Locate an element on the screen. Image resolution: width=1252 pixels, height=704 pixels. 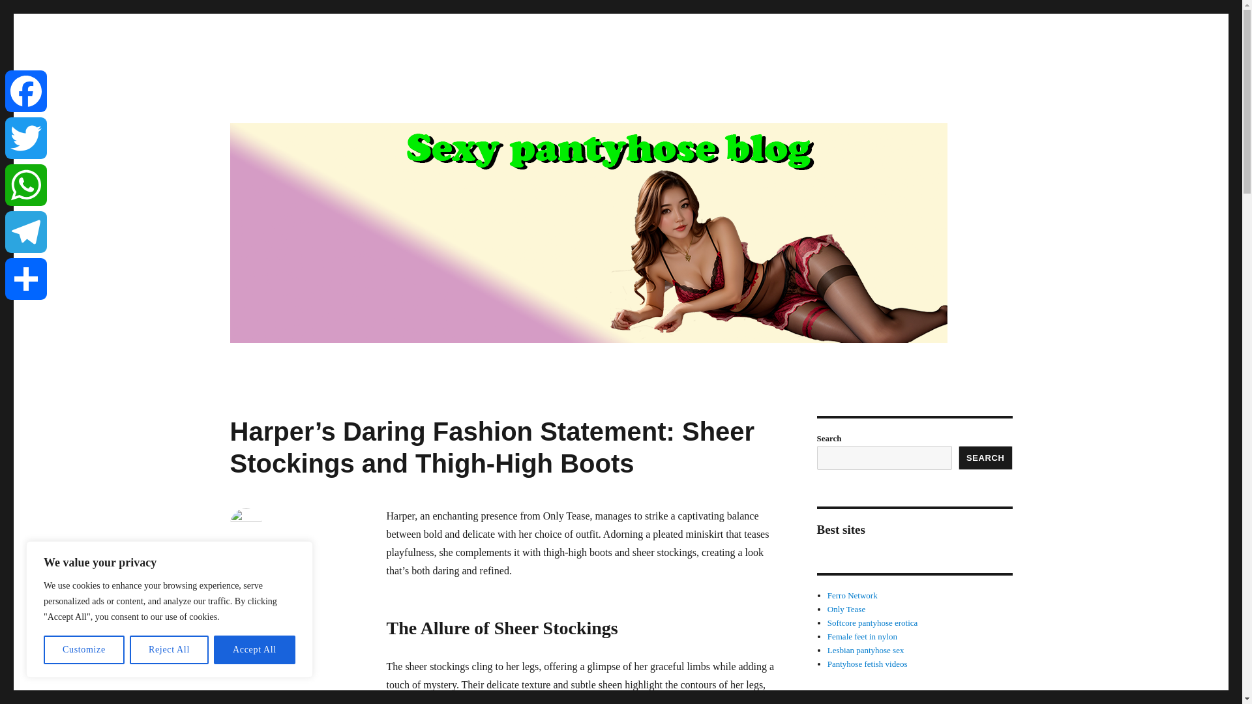
Reject All is located at coordinates (170, 650).